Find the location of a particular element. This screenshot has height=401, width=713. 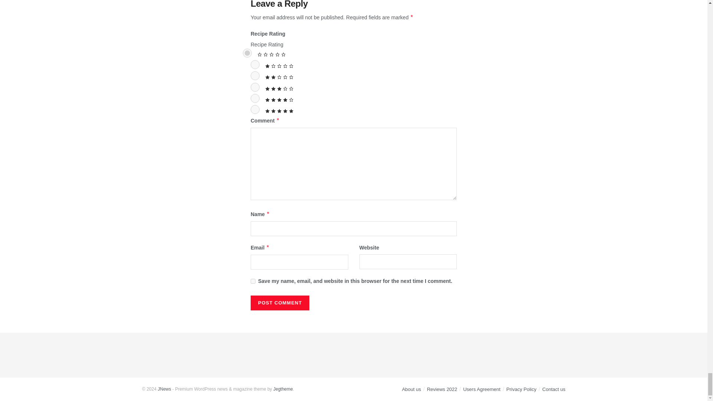

0 is located at coordinates (247, 53).